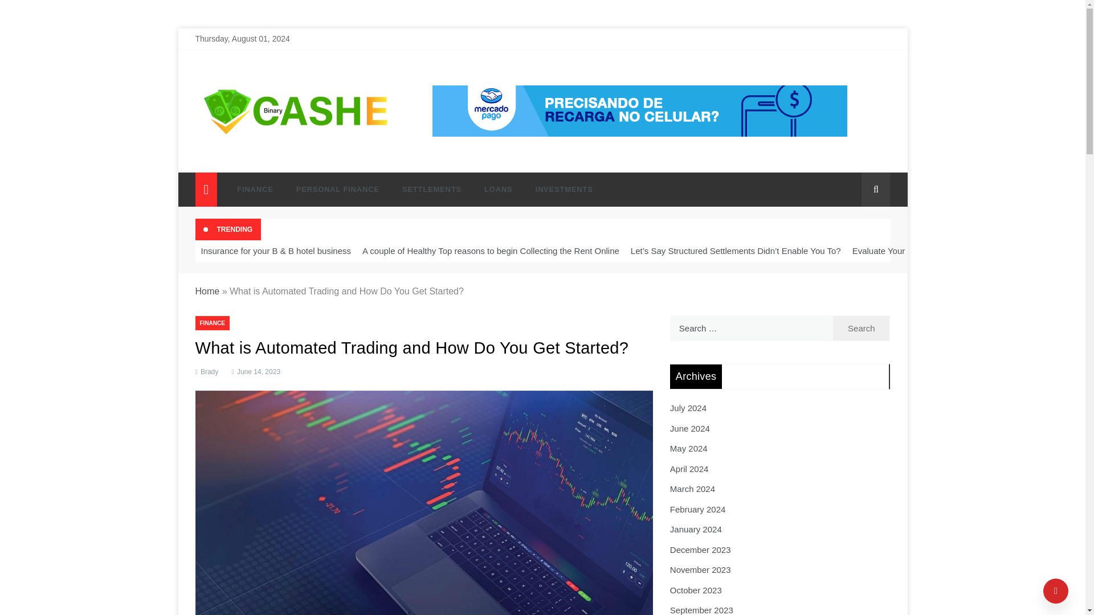 The image size is (1094, 615). Describe the element at coordinates (1056, 591) in the screenshot. I see `Go to Top` at that location.